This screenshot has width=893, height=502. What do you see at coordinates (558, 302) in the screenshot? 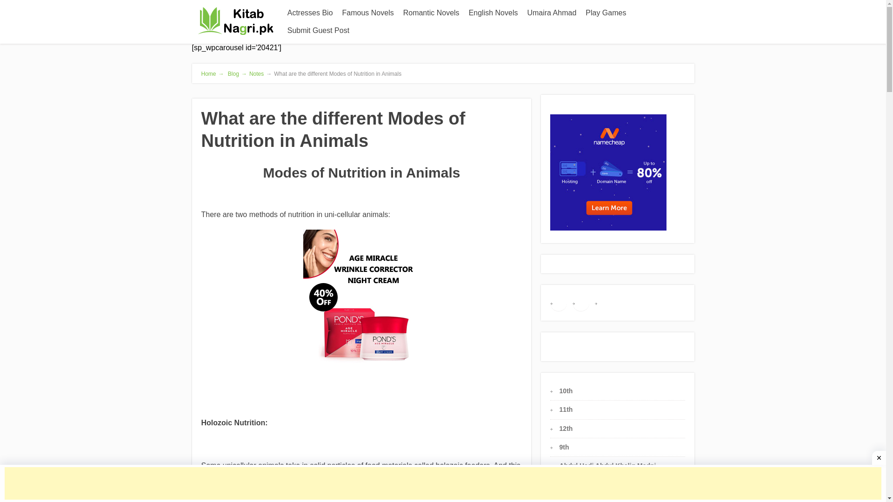
I see `Facebook` at bounding box center [558, 302].